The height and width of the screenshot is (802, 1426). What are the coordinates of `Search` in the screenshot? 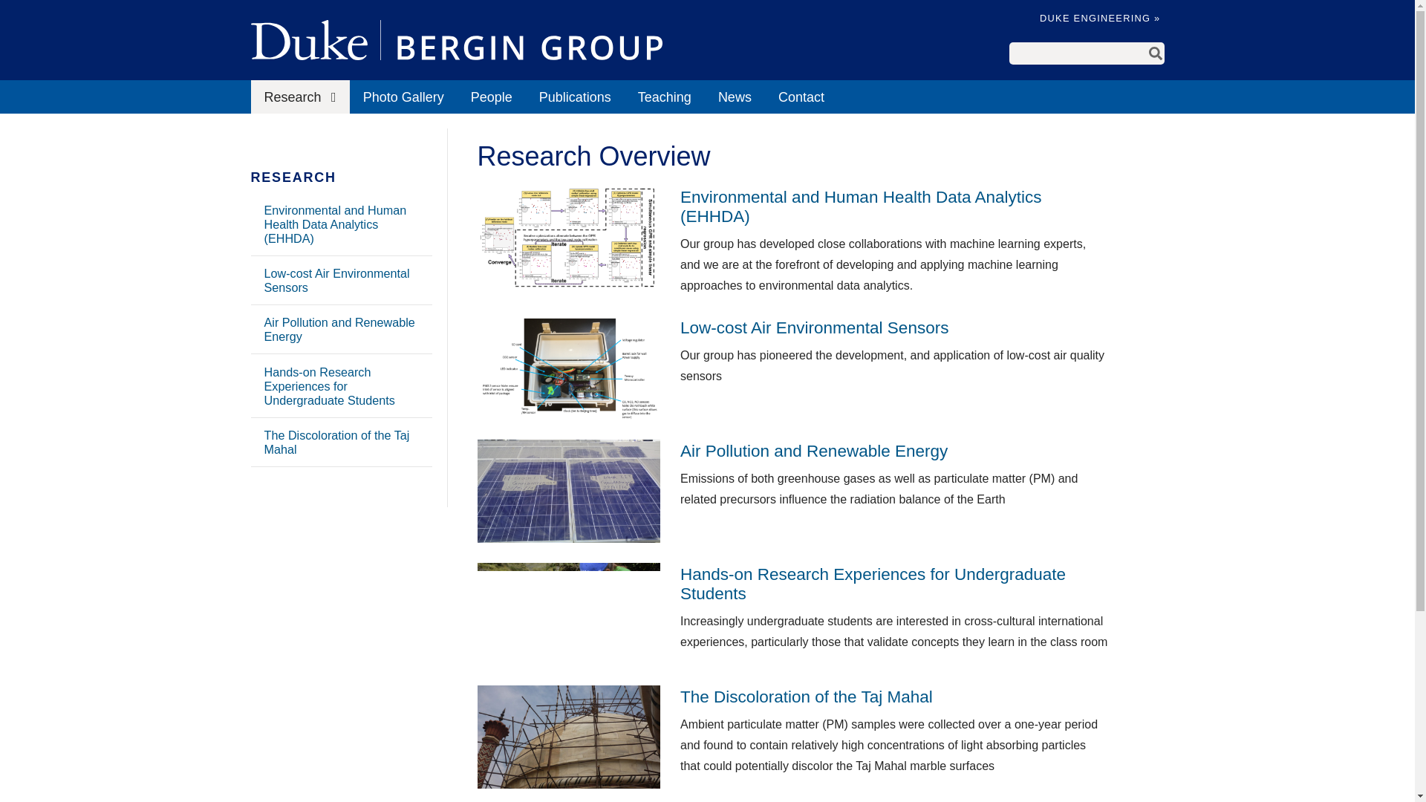 It's located at (1156, 53).